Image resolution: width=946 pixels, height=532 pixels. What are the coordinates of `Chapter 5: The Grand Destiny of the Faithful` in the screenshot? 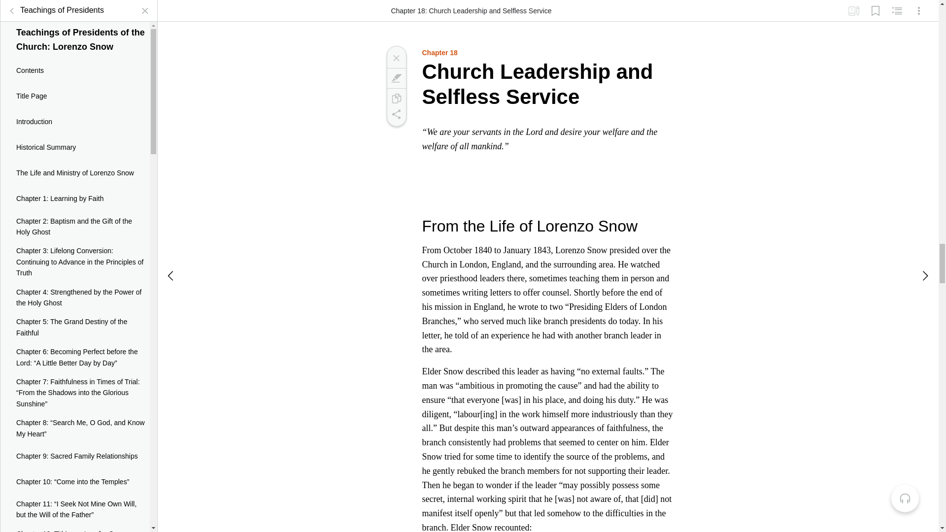 It's located at (75, 320).